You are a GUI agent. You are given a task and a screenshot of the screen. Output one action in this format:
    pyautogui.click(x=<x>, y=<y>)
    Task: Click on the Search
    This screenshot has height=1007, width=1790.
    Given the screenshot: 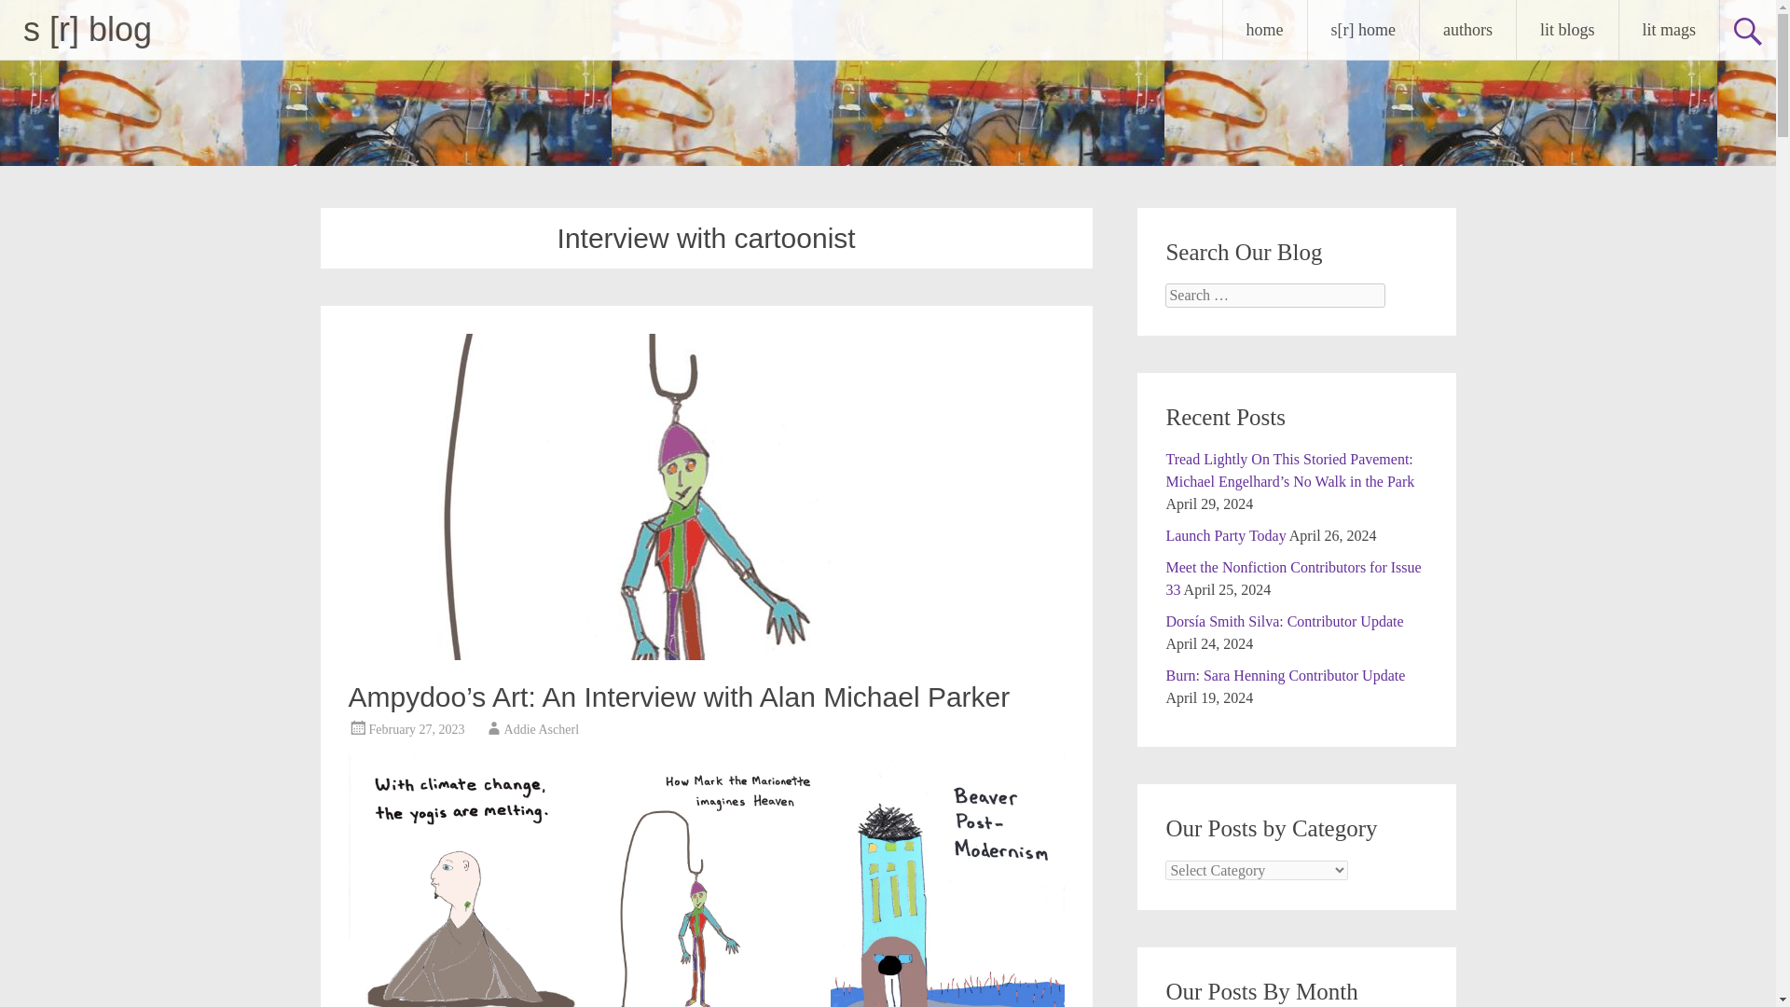 What is the action you would take?
    pyautogui.click(x=32, y=15)
    